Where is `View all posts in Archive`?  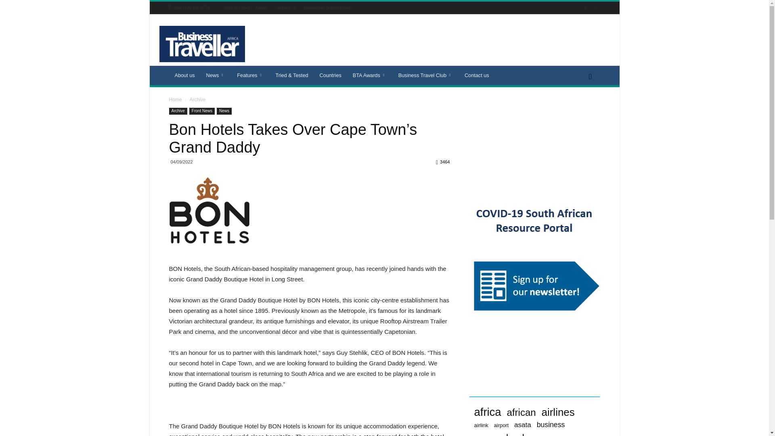 View all posts in Archive is located at coordinates (197, 99).